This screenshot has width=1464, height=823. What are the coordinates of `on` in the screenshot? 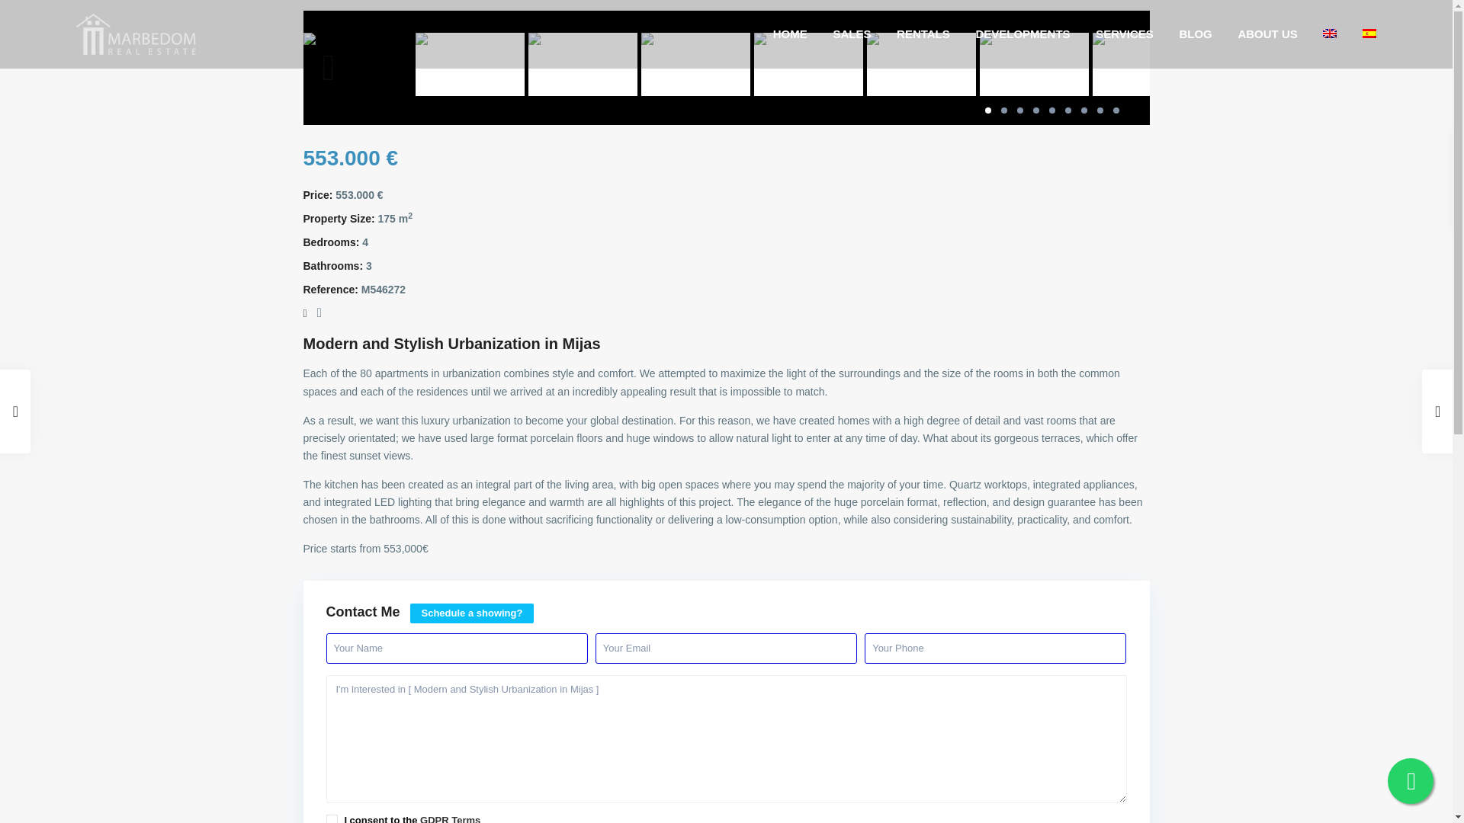 It's located at (332, 818).